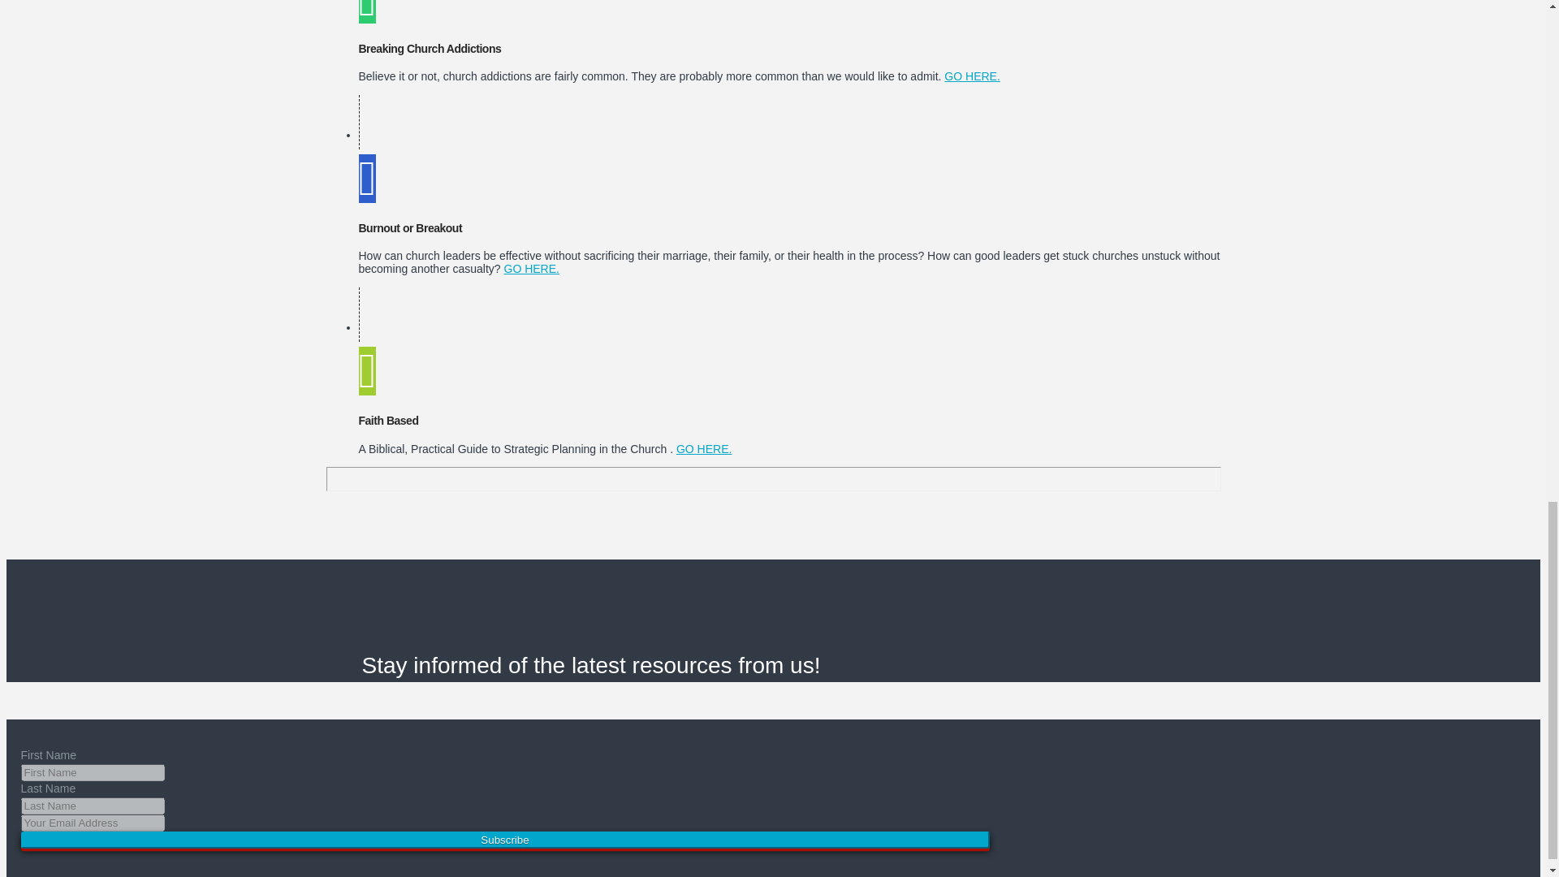 This screenshot has width=1559, height=877. Describe the element at coordinates (531, 268) in the screenshot. I see `GO HERE.` at that location.